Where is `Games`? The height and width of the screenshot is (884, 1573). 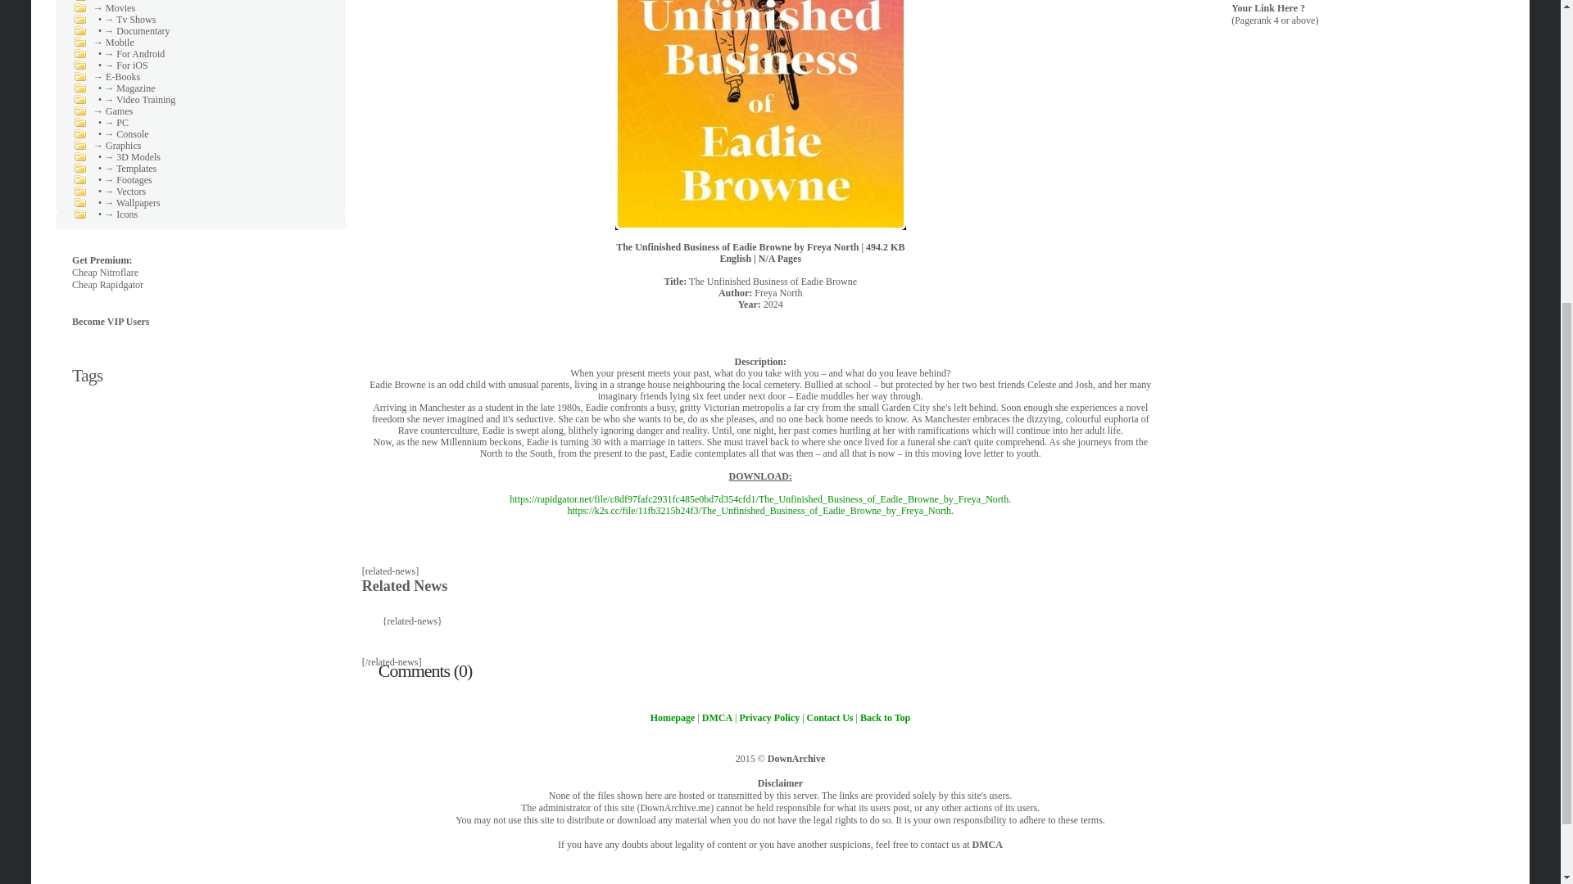 Games is located at coordinates (118, 110).